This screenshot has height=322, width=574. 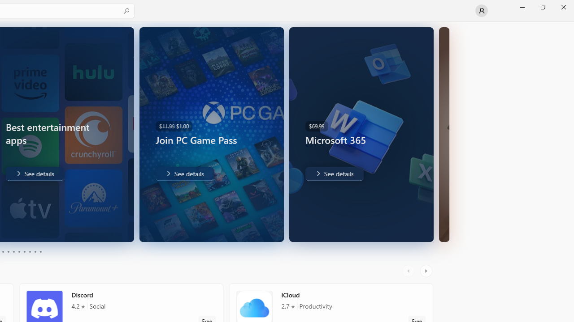 I want to click on AutomationID: RightScrollButton, so click(x=427, y=271).